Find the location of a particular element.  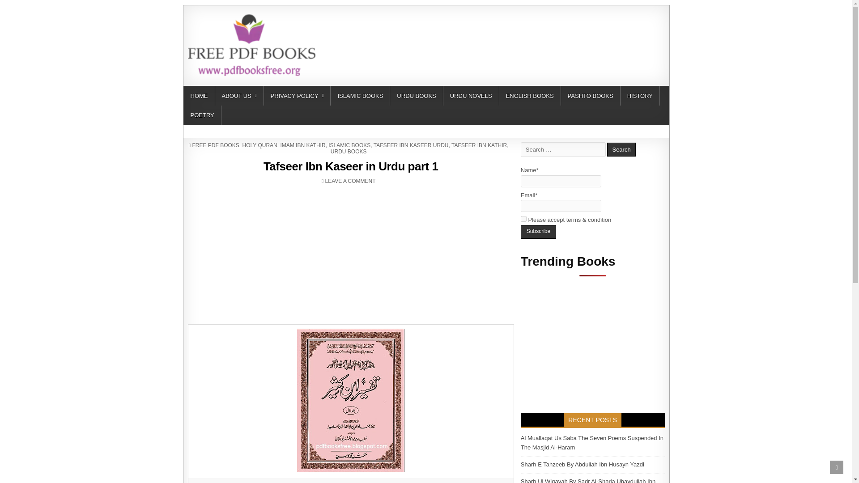

PASHTO BOOKS is located at coordinates (591, 96).